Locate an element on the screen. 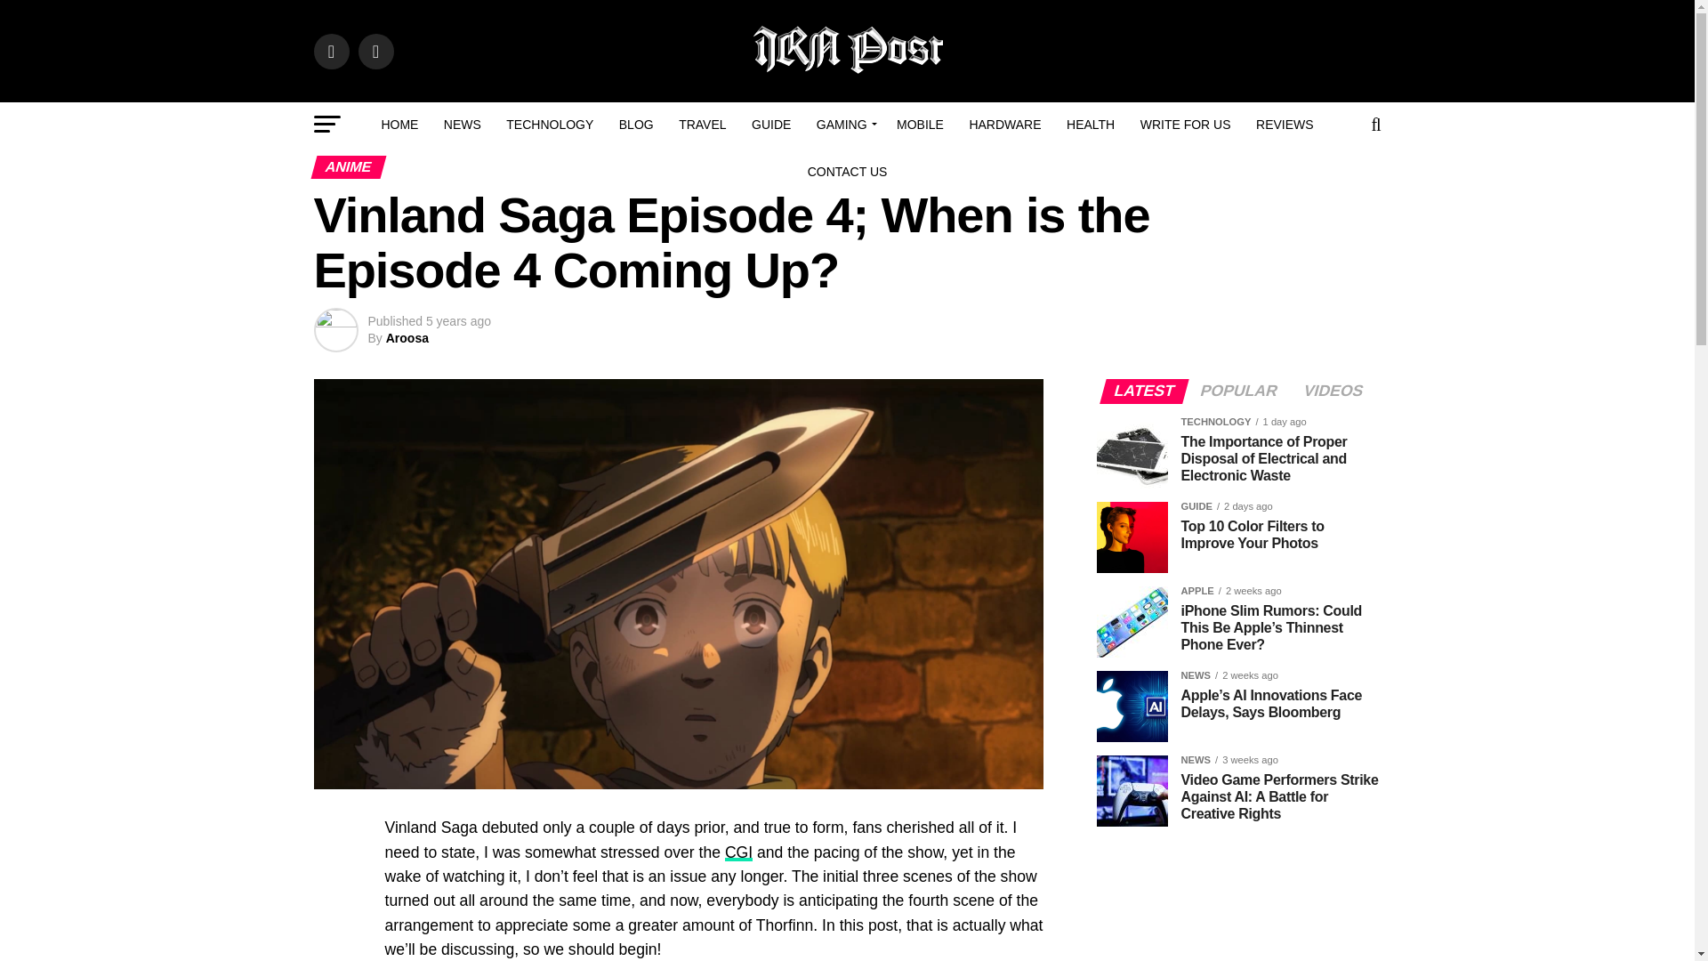 This screenshot has height=961, width=1708. GAMING is located at coordinates (844, 125).